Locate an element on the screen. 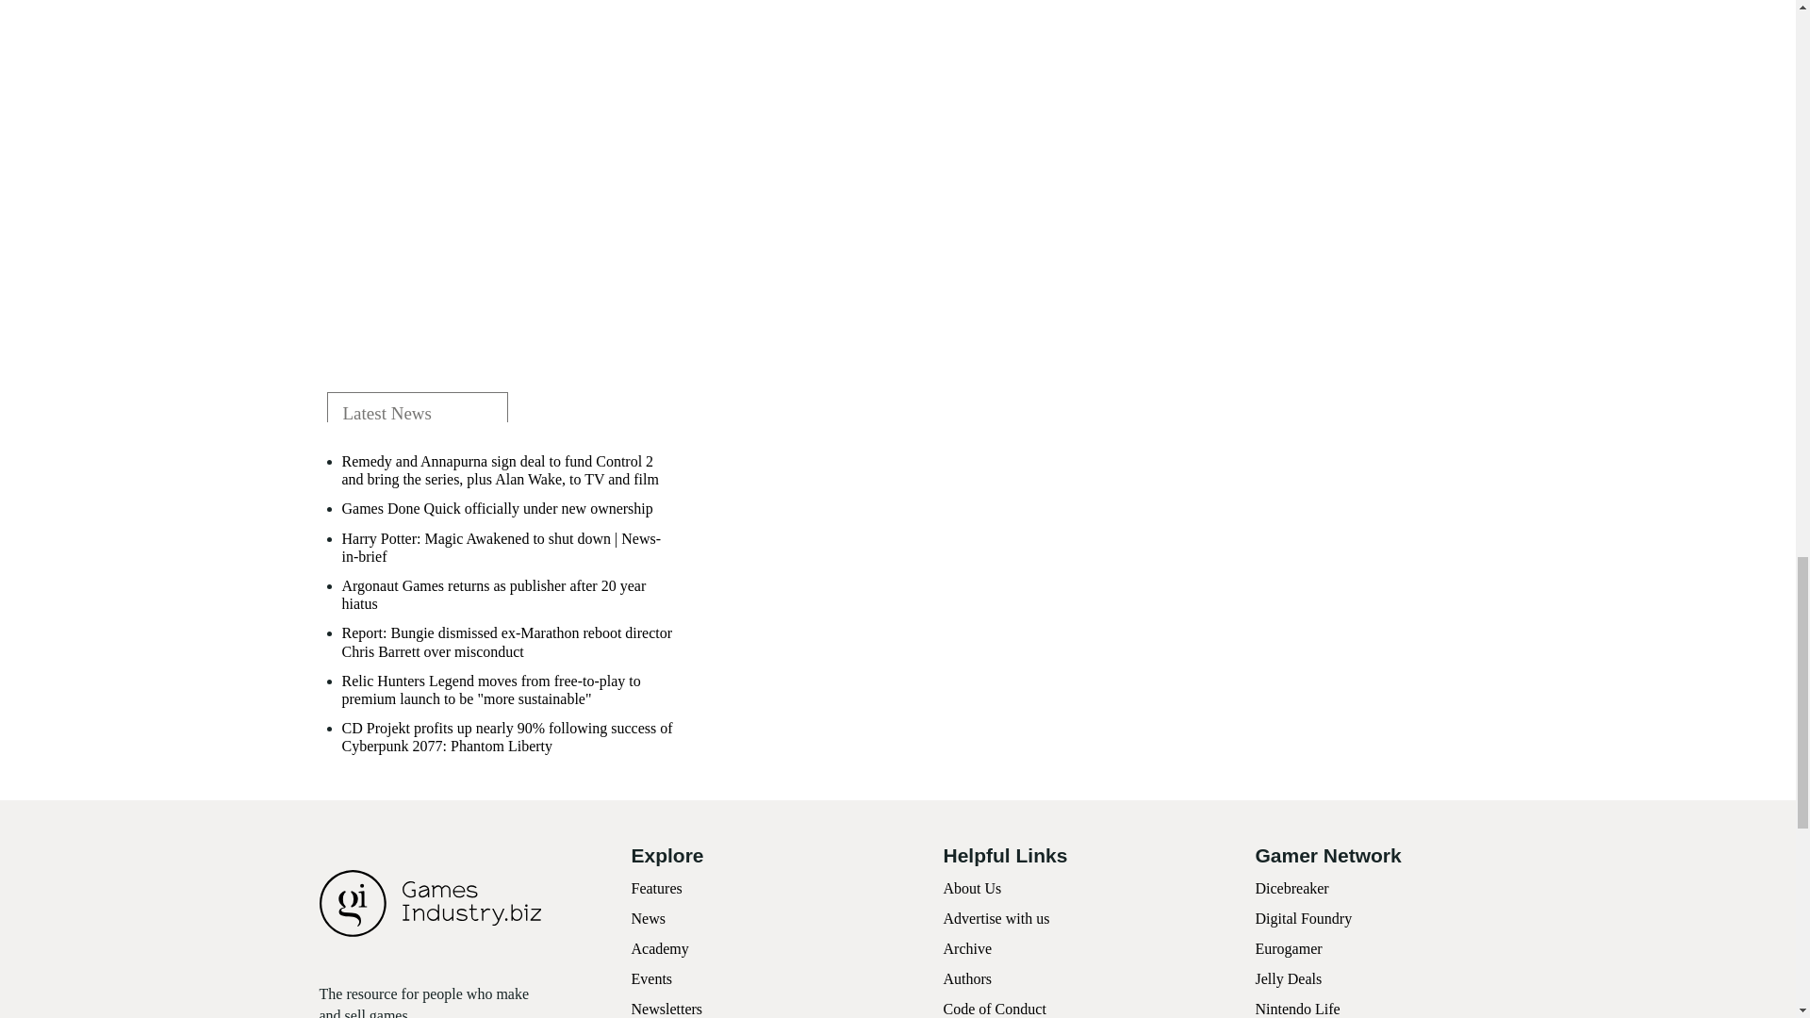 This screenshot has width=1810, height=1018. News is located at coordinates (649, 918).